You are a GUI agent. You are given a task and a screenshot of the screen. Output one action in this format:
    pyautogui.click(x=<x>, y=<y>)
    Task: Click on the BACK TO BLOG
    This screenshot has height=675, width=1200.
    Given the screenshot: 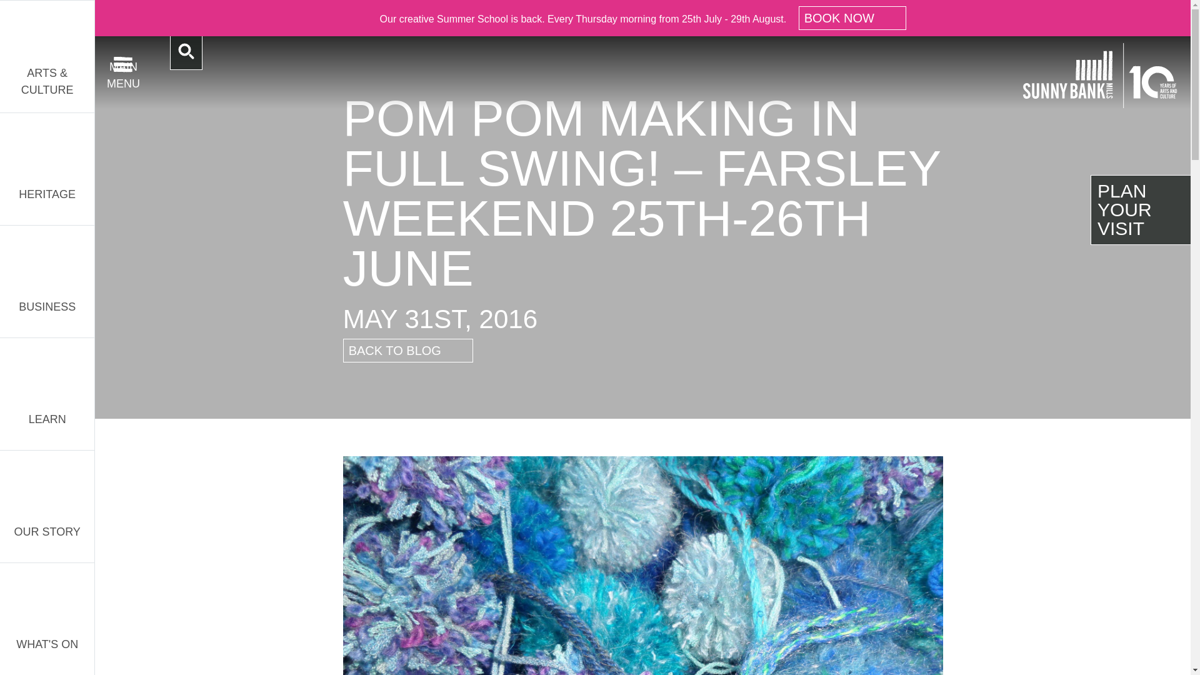 What is the action you would take?
    pyautogui.click(x=407, y=350)
    